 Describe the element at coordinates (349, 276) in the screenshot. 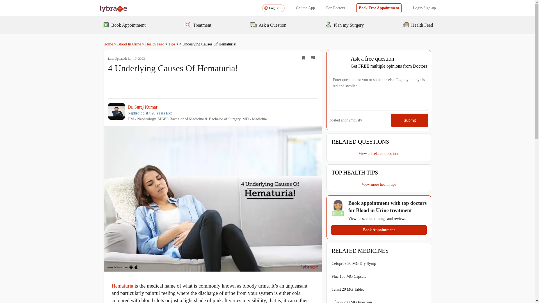

I see `Fluc 150 MG Capsule` at that location.